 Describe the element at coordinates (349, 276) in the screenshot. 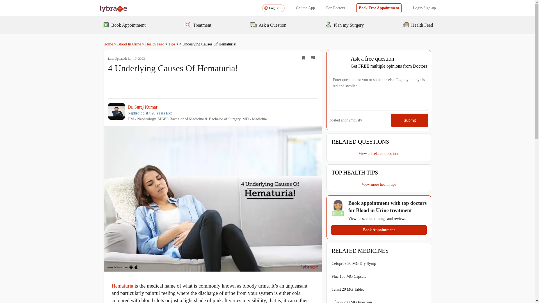

I see `Fluc 150 MG Capsule` at that location.